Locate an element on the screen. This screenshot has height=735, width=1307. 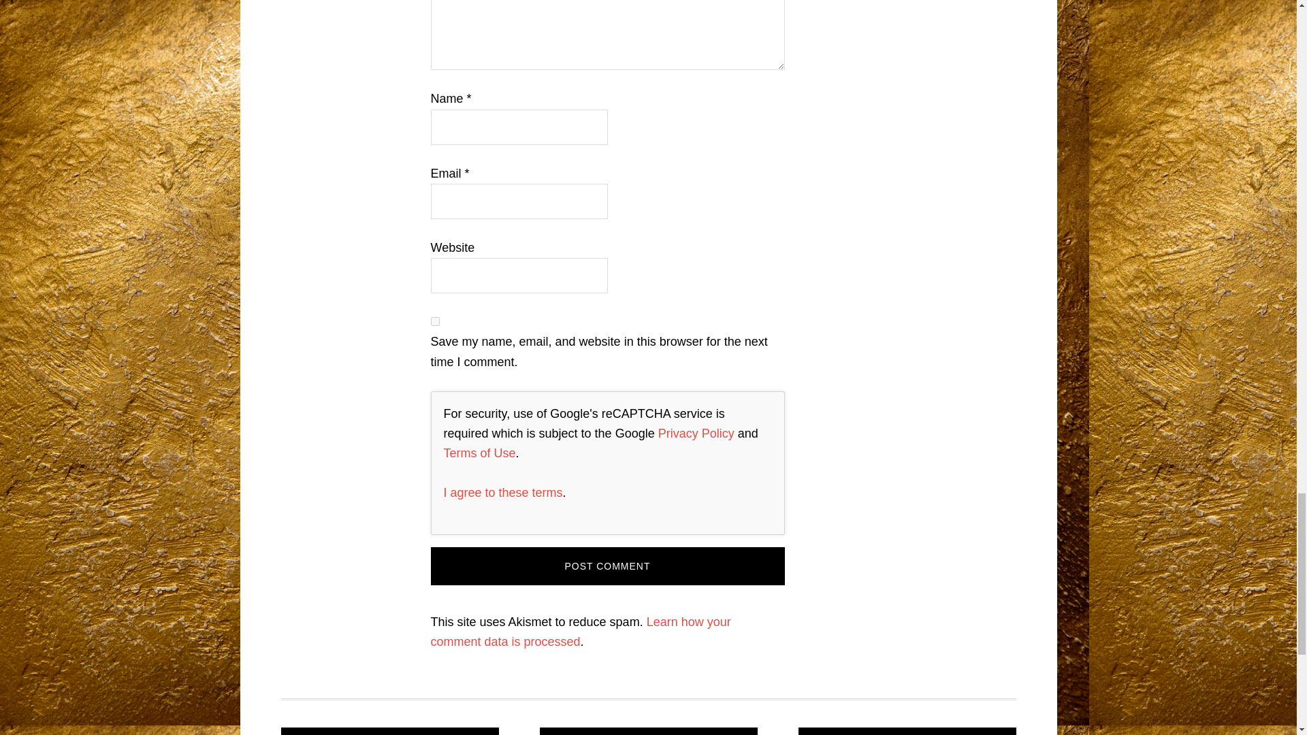
Learn how your comment data is processed is located at coordinates (580, 632).